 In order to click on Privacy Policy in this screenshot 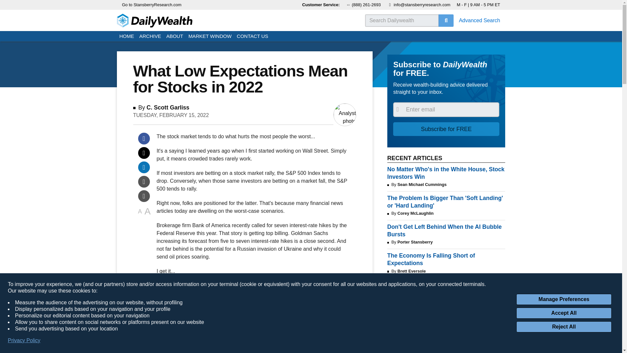, I will do `click(24, 341)`.